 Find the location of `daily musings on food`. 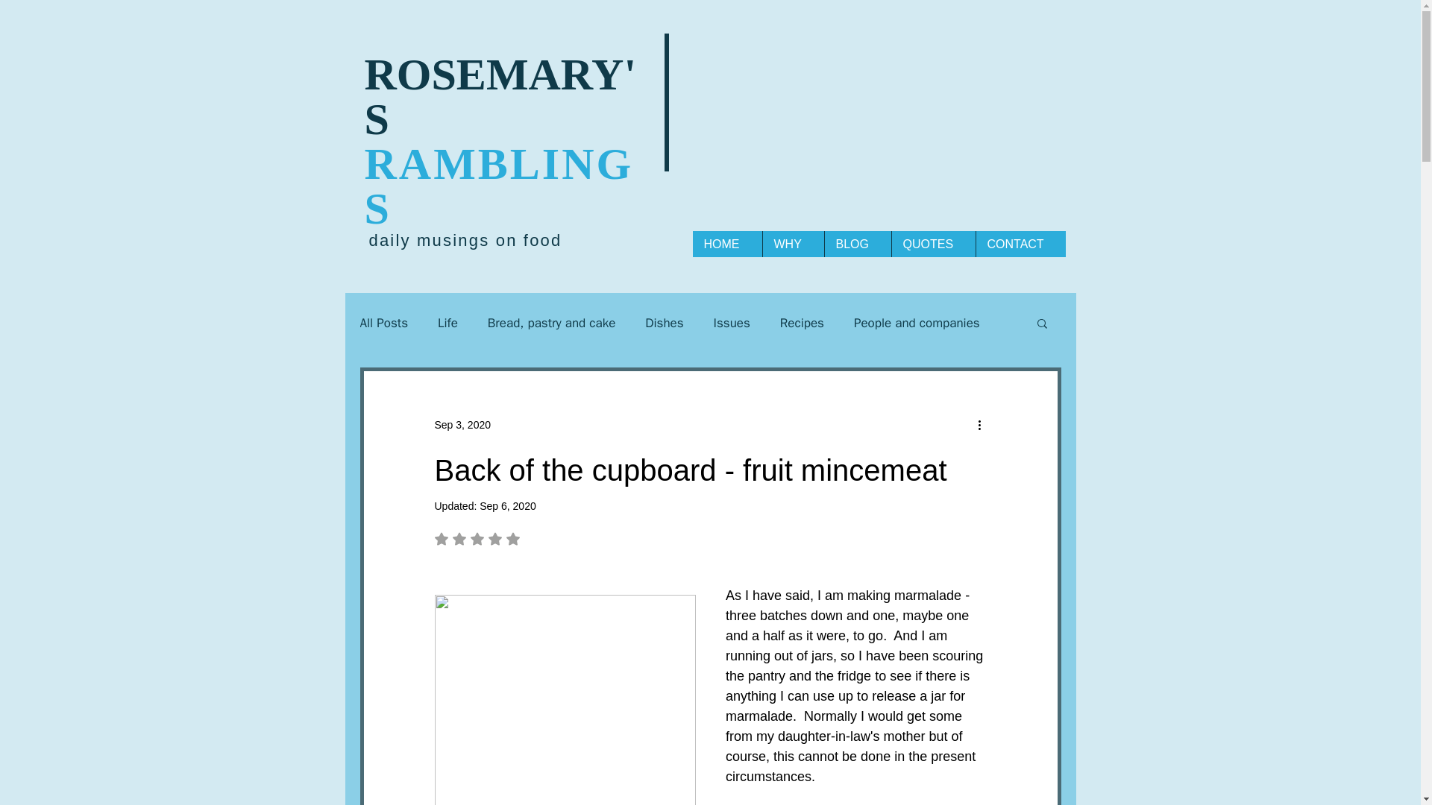

daily musings on food is located at coordinates (552, 323).